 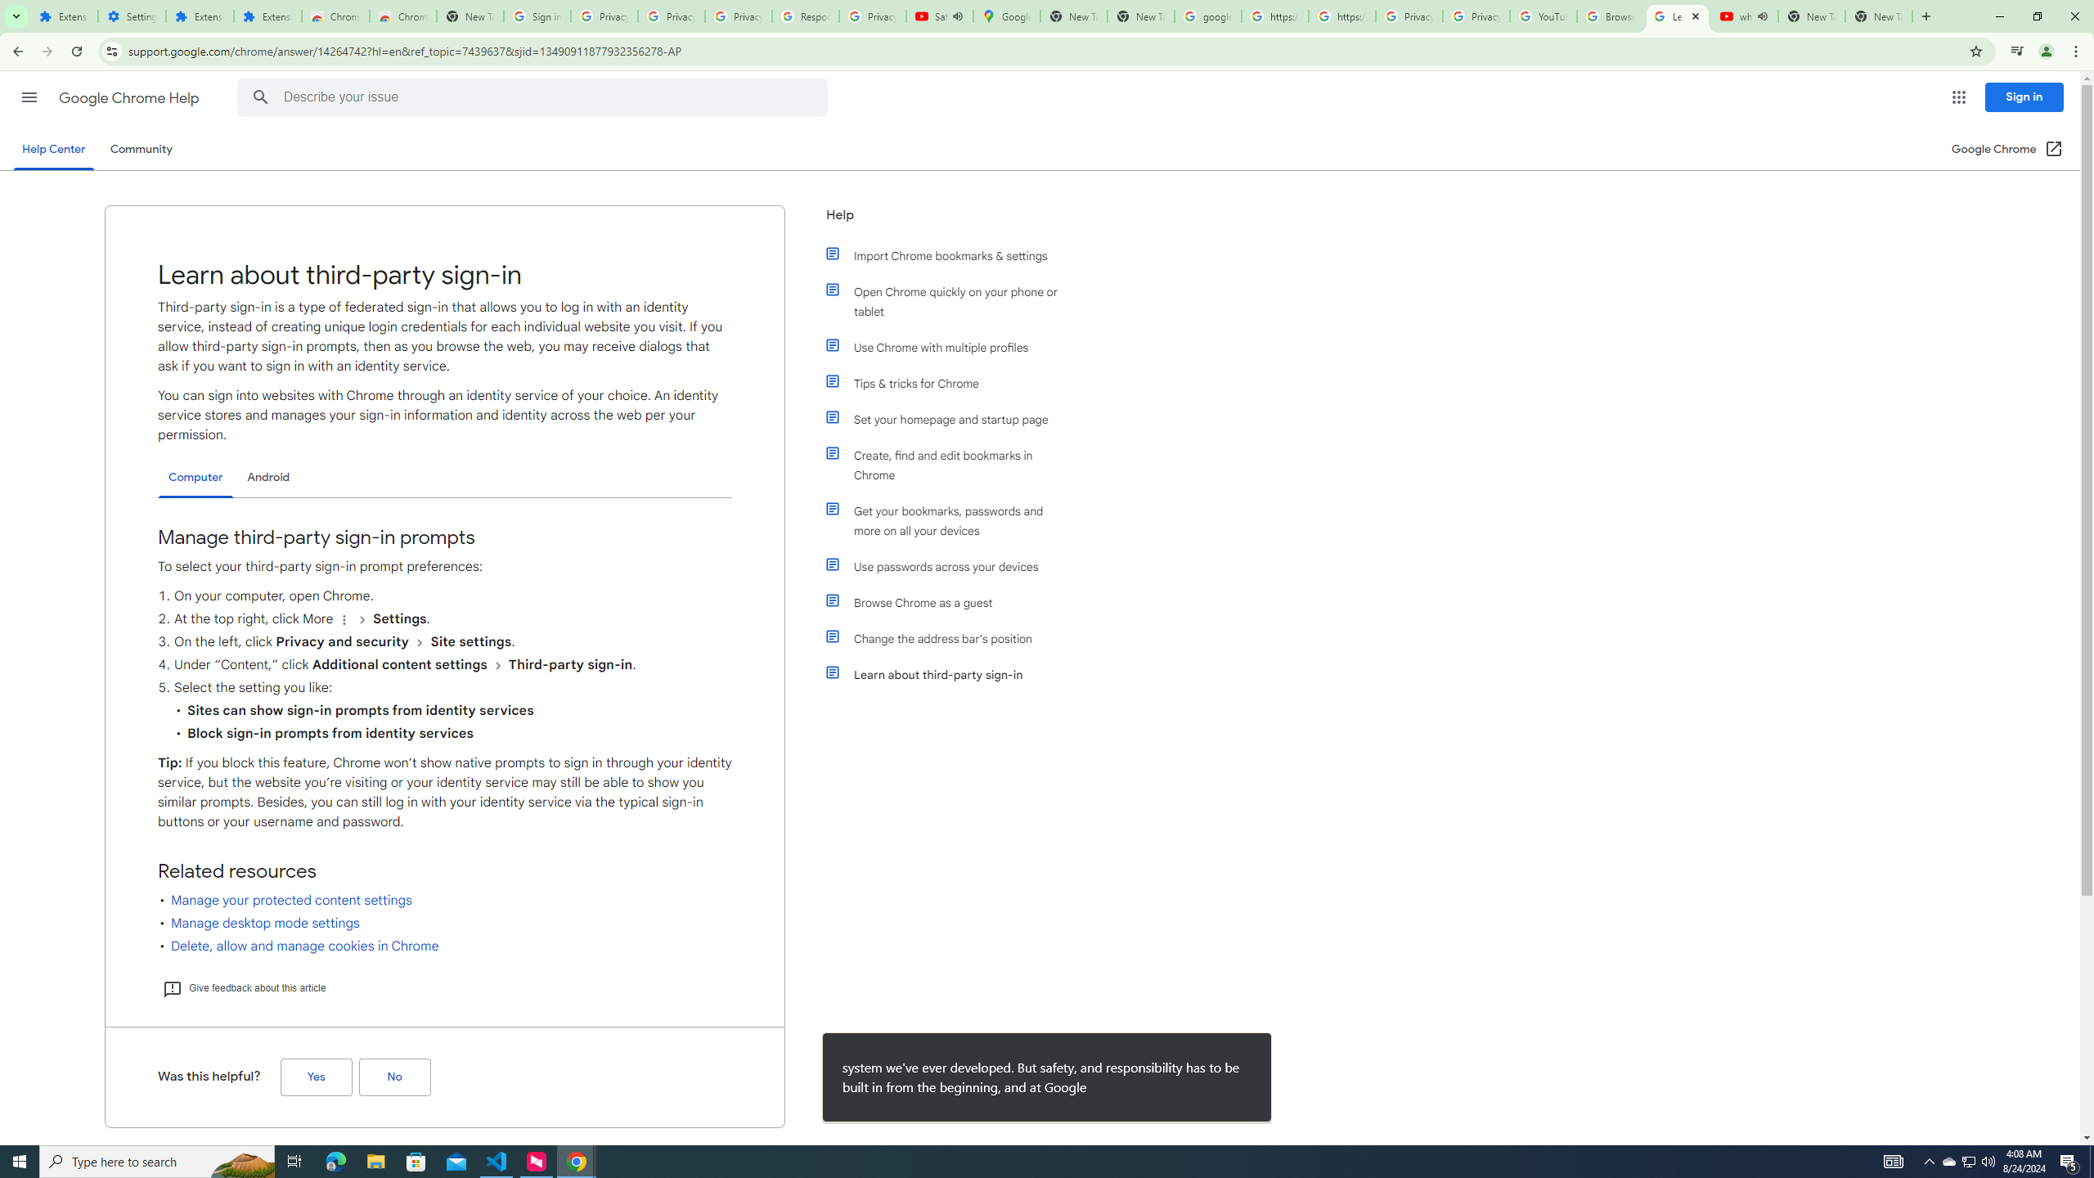 What do you see at coordinates (1544, 16) in the screenshot?
I see `YouTube` at bounding box center [1544, 16].